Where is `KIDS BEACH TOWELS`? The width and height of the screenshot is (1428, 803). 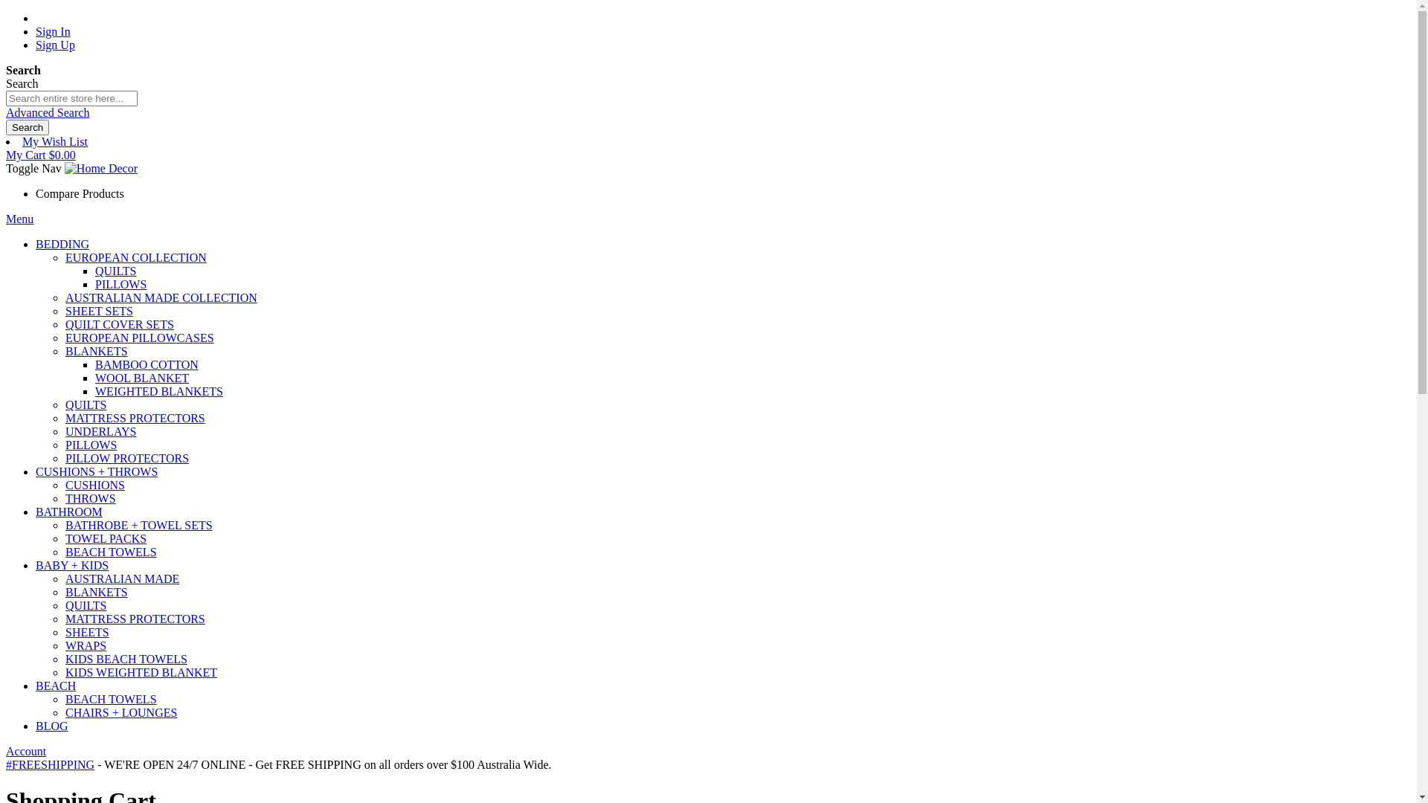
KIDS BEACH TOWELS is located at coordinates (126, 659).